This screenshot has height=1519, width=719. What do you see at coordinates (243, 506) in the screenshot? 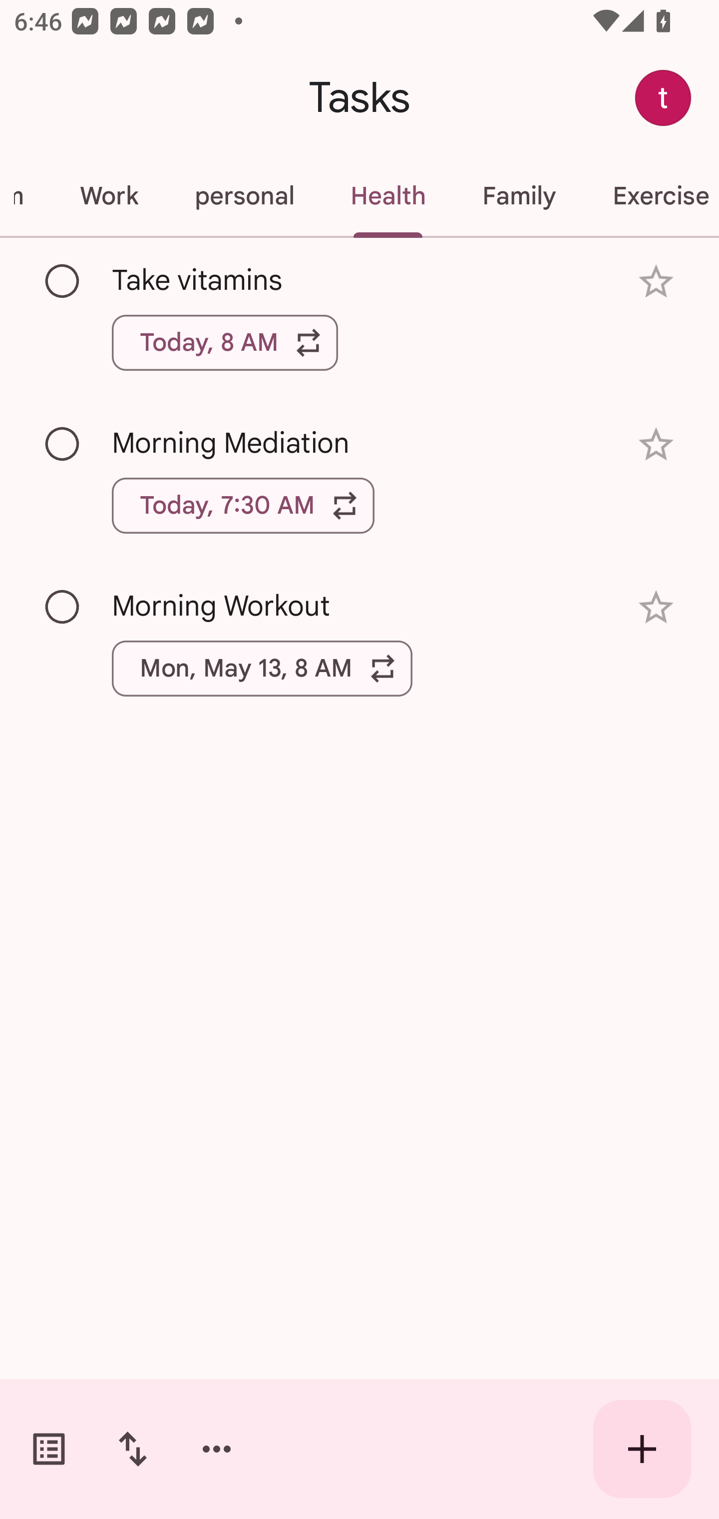
I see `Today, 7:30 AM` at bounding box center [243, 506].